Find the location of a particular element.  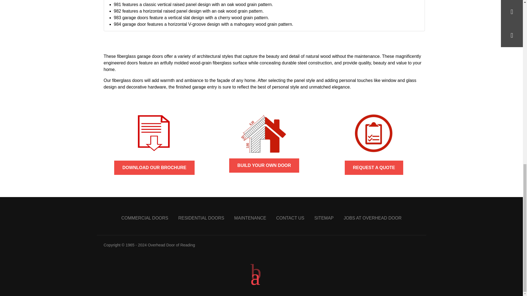

Residential Doors is located at coordinates (201, 218).